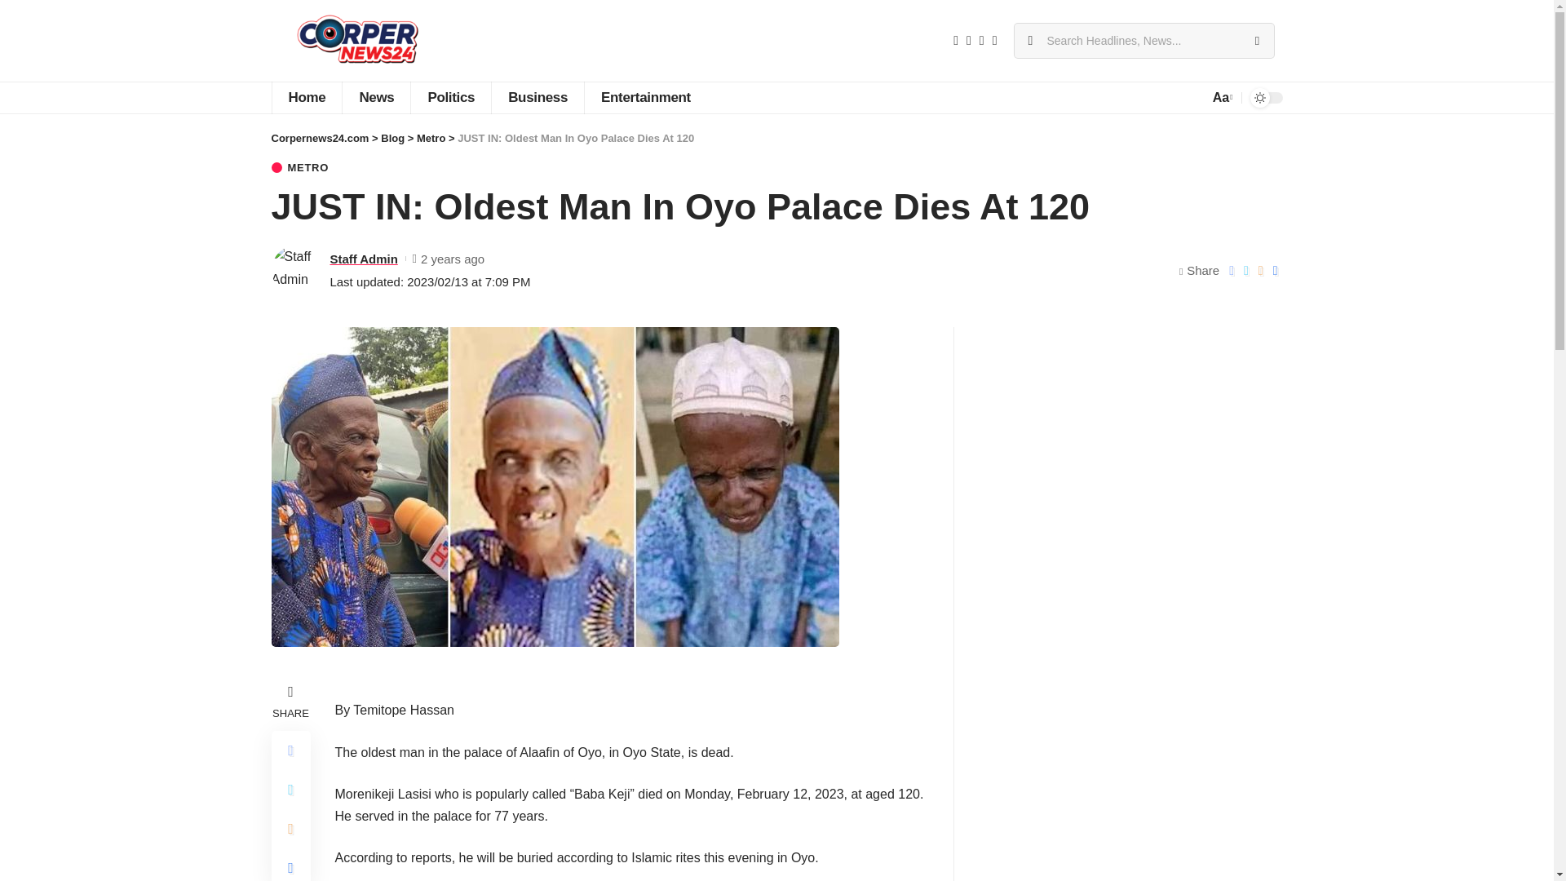 The height and width of the screenshot is (881, 1566). Describe the element at coordinates (646, 98) in the screenshot. I see `Entertainment` at that location.